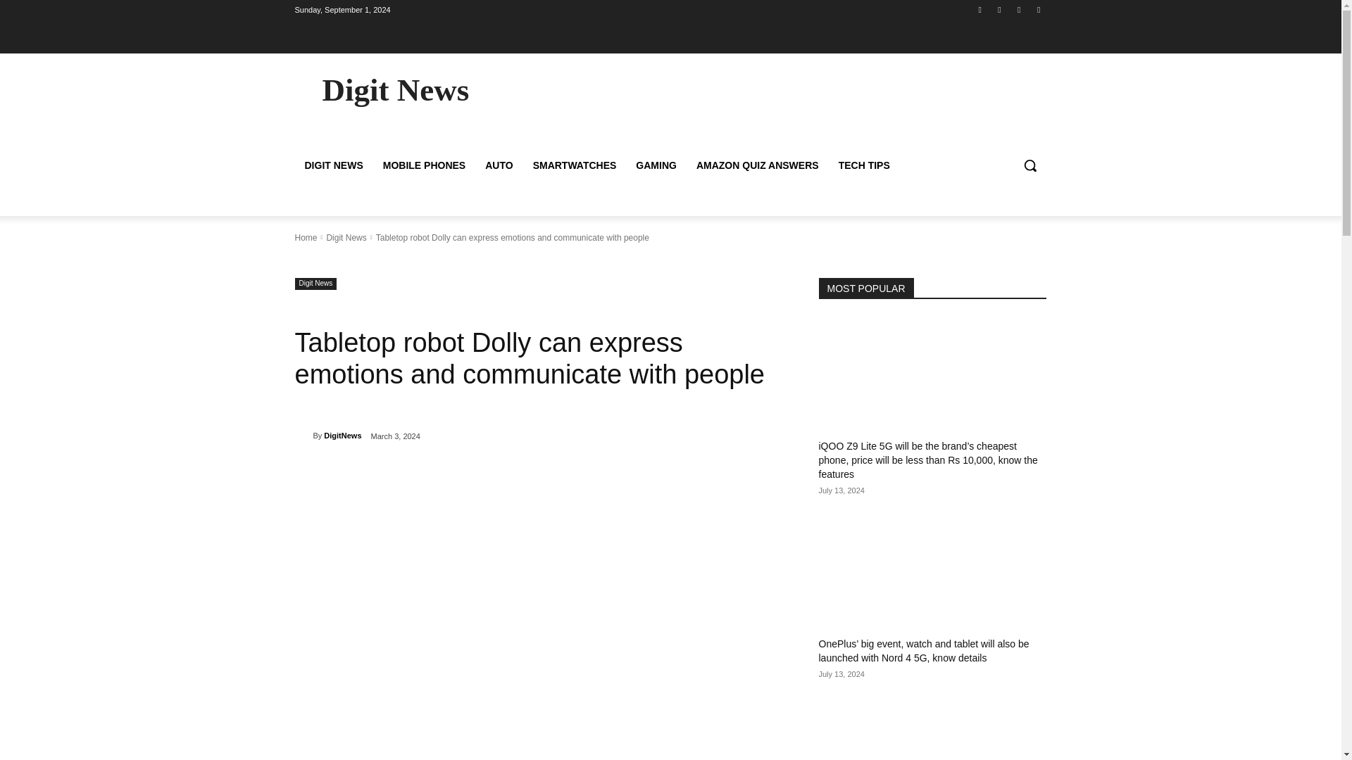 The width and height of the screenshot is (1352, 760). What do you see at coordinates (306, 237) in the screenshot?
I see `Home` at bounding box center [306, 237].